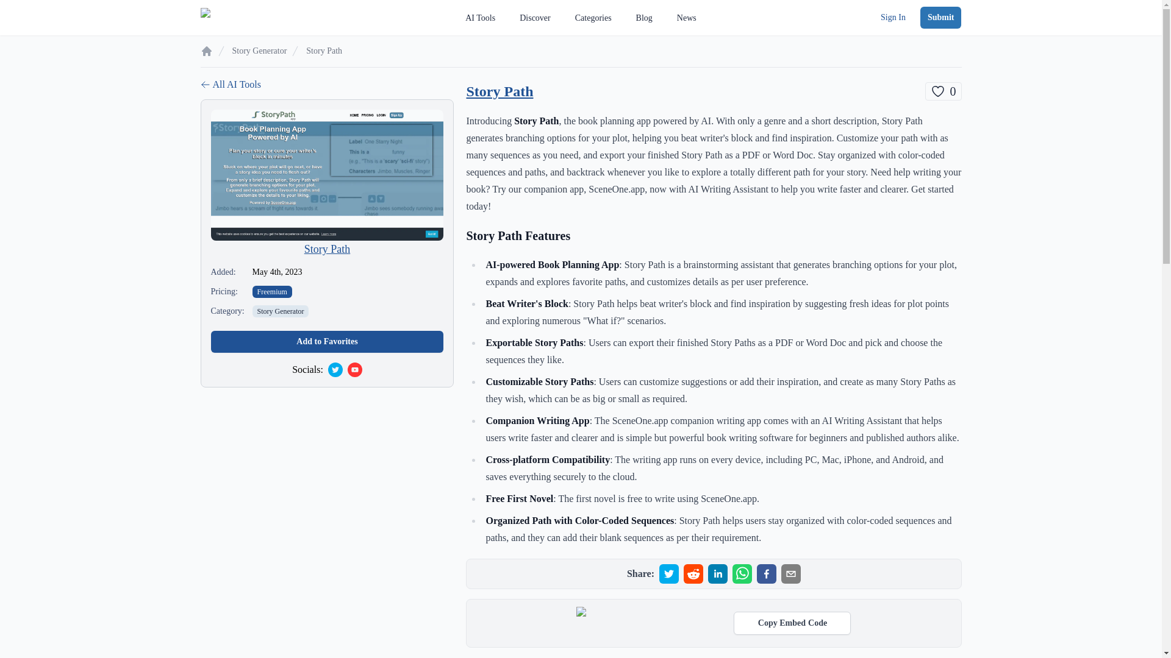 The image size is (1171, 658). I want to click on All AI Tools, so click(327, 85).